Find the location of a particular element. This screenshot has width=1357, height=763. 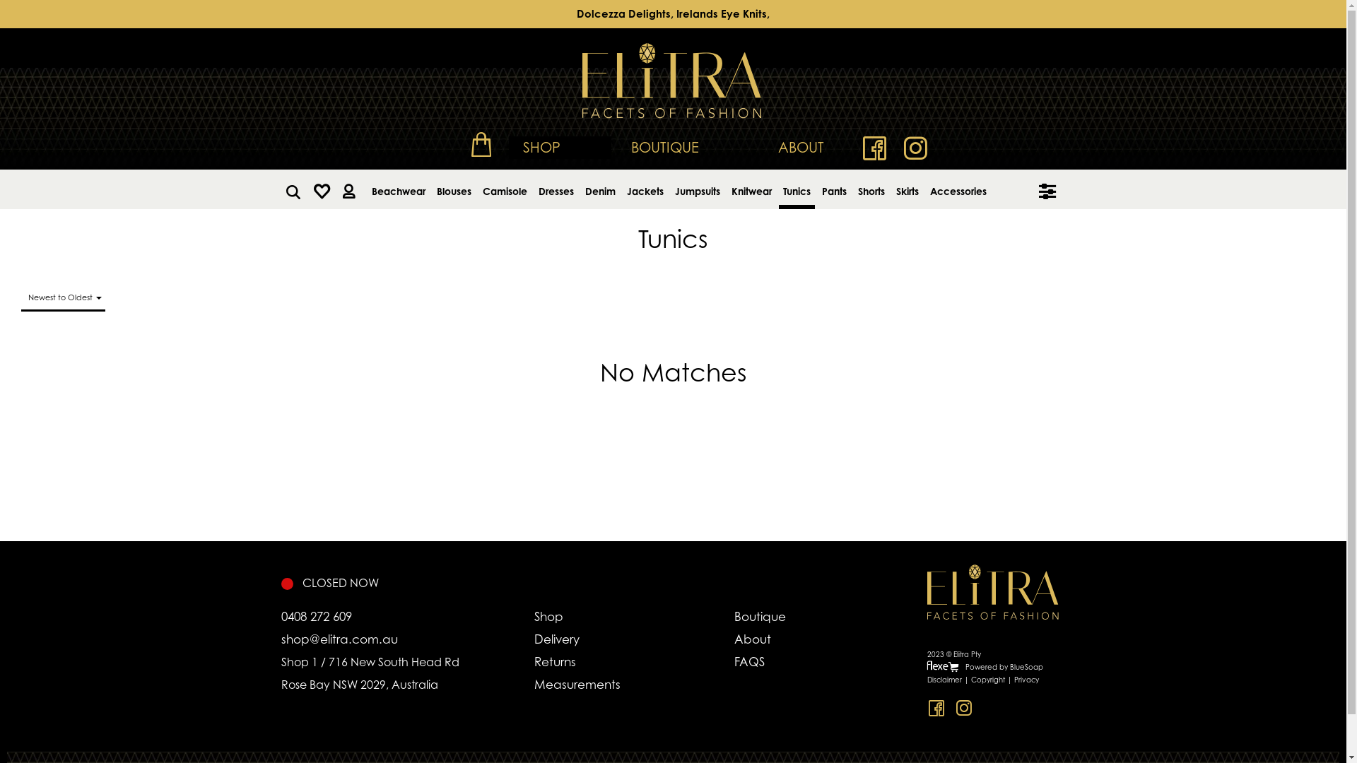

h is located at coordinates (322, 189).